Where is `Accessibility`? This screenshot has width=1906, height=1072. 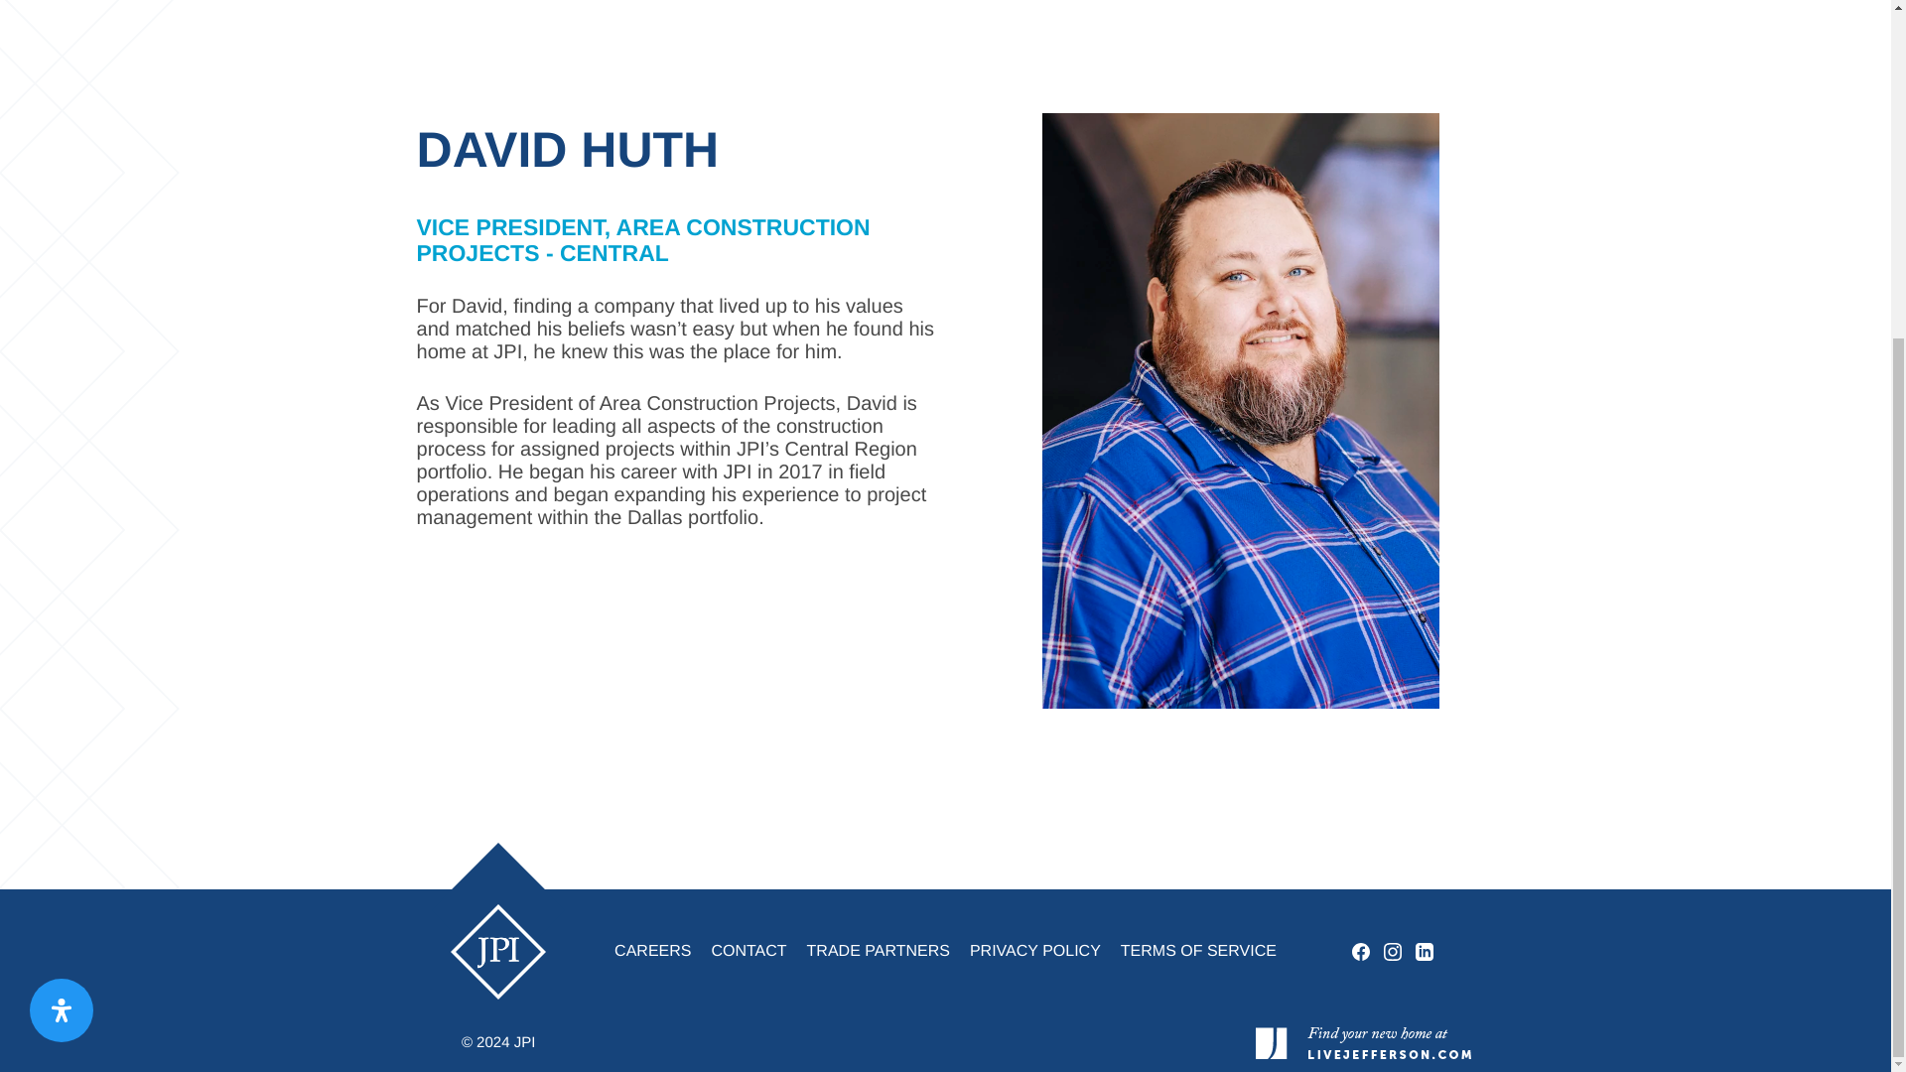
Accessibility is located at coordinates (62, 528).